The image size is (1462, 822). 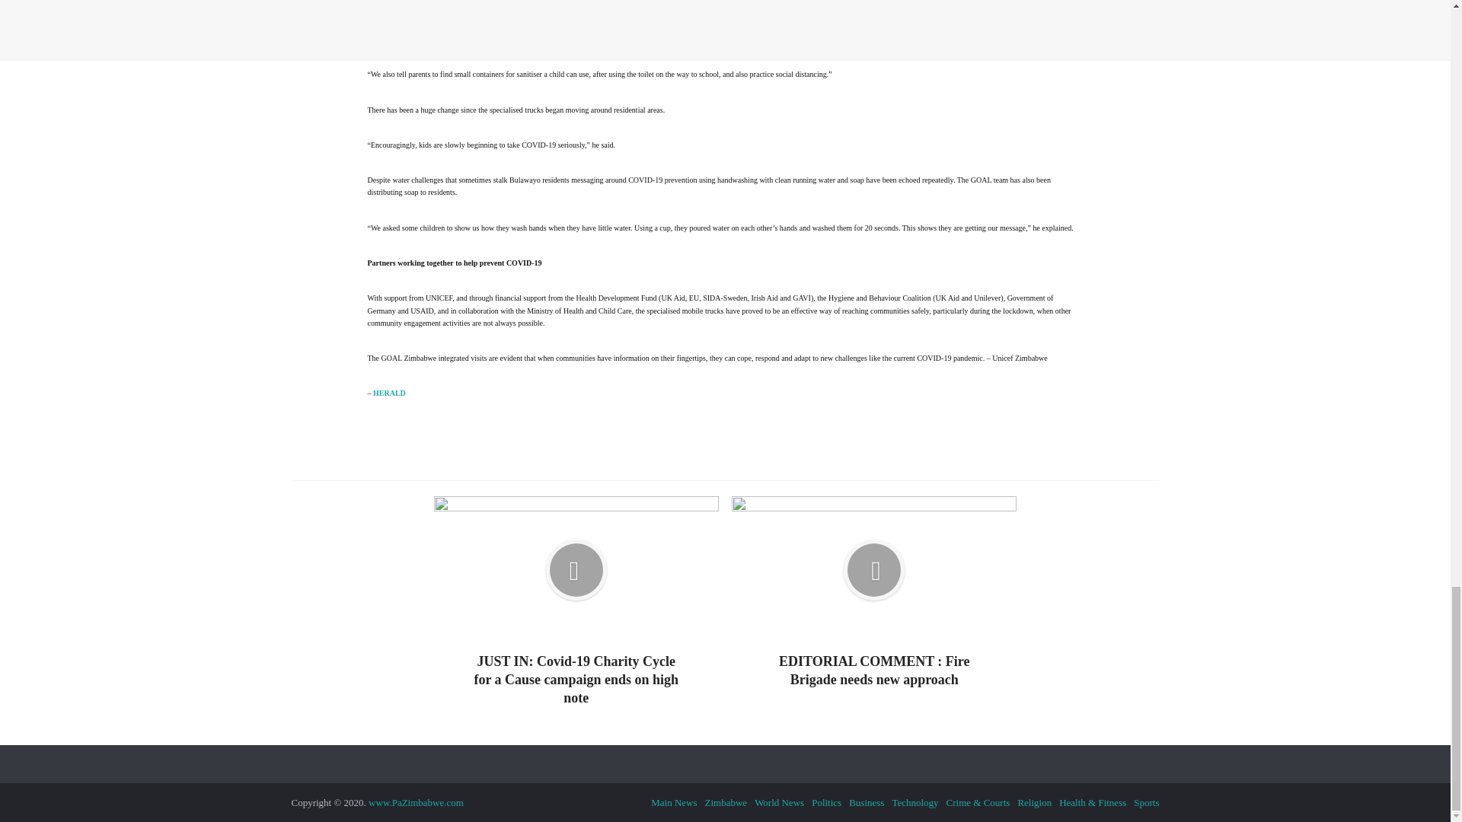 I want to click on EDITORIAL COMMENT : Fire Brigade needs new approach, so click(x=874, y=592).